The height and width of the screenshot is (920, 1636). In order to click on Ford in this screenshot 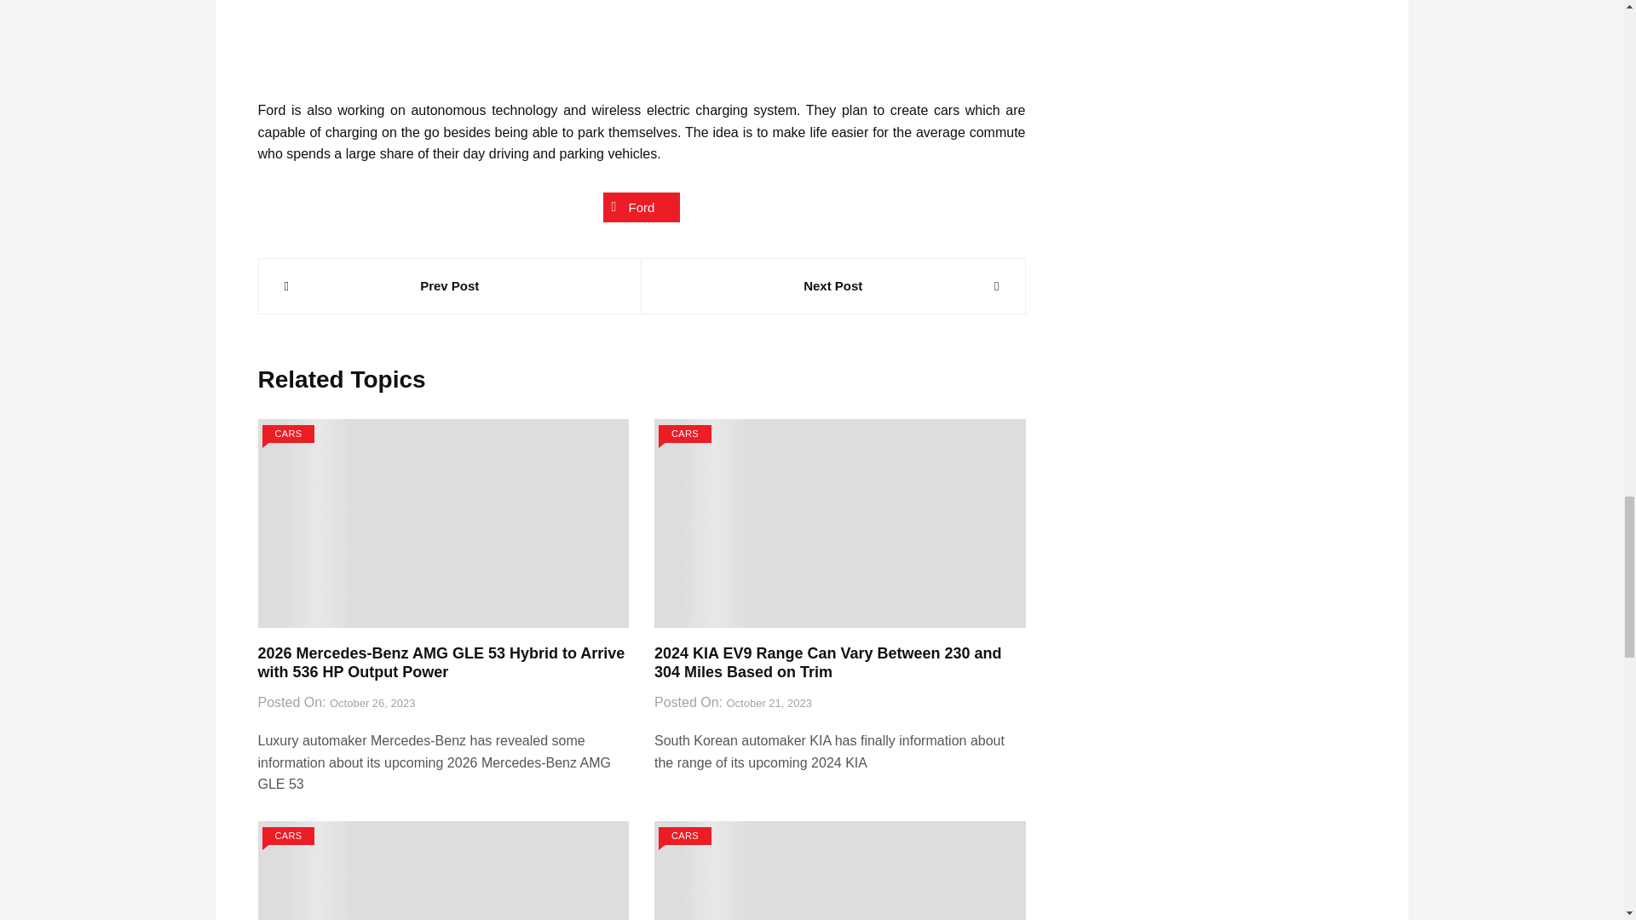, I will do `click(642, 207)`.